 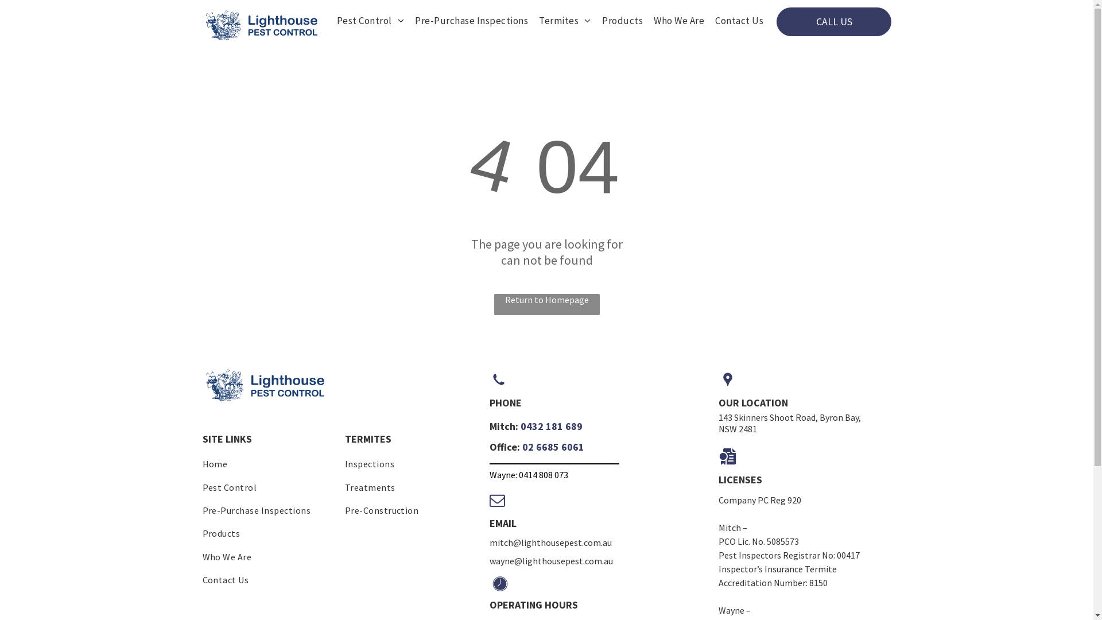 I want to click on Who We Are, so click(x=674, y=21).